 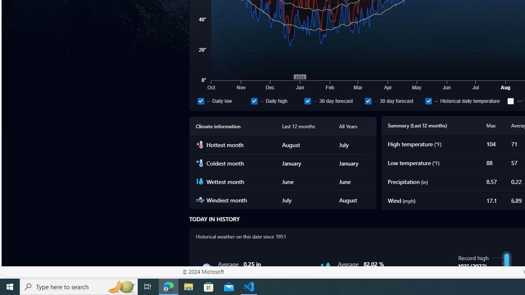 I want to click on Daily high, so click(x=276, y=101).